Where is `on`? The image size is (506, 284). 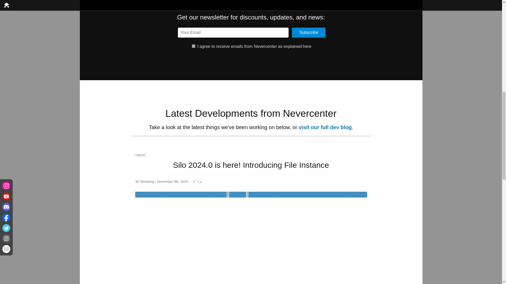 on is located at coordinates (193, 46).